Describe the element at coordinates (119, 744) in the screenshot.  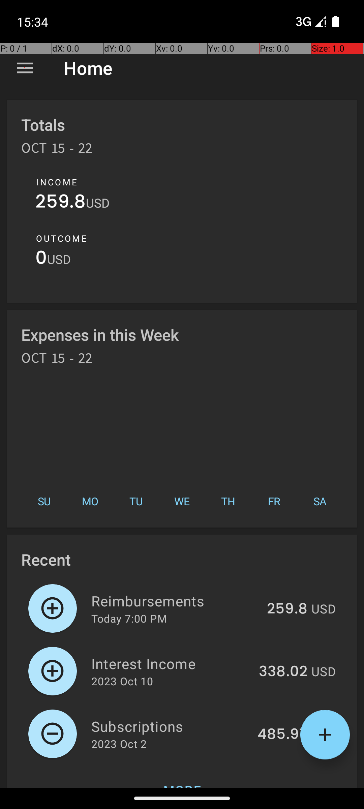
I see `2023 Oct 2` at that location.